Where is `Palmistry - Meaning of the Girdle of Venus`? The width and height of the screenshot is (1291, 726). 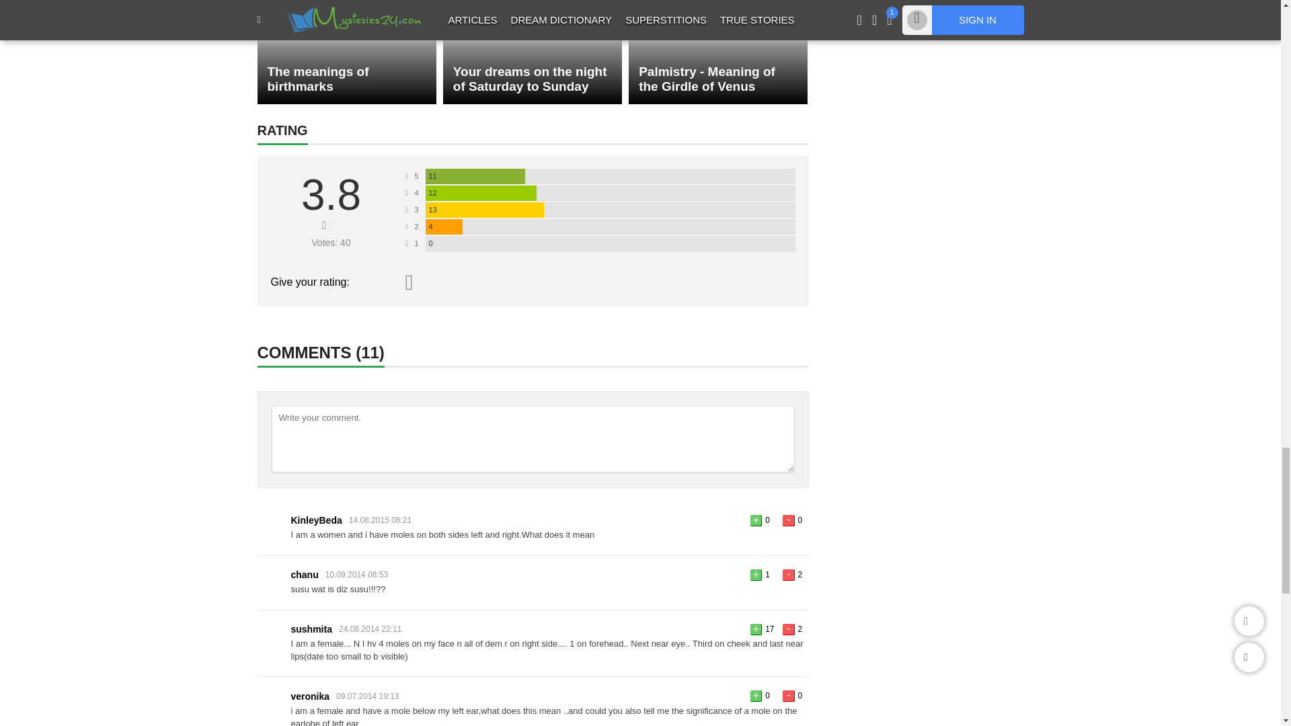
Palmistry - Meaning of the Girdle of Venus is located at coordinates (718, 52).